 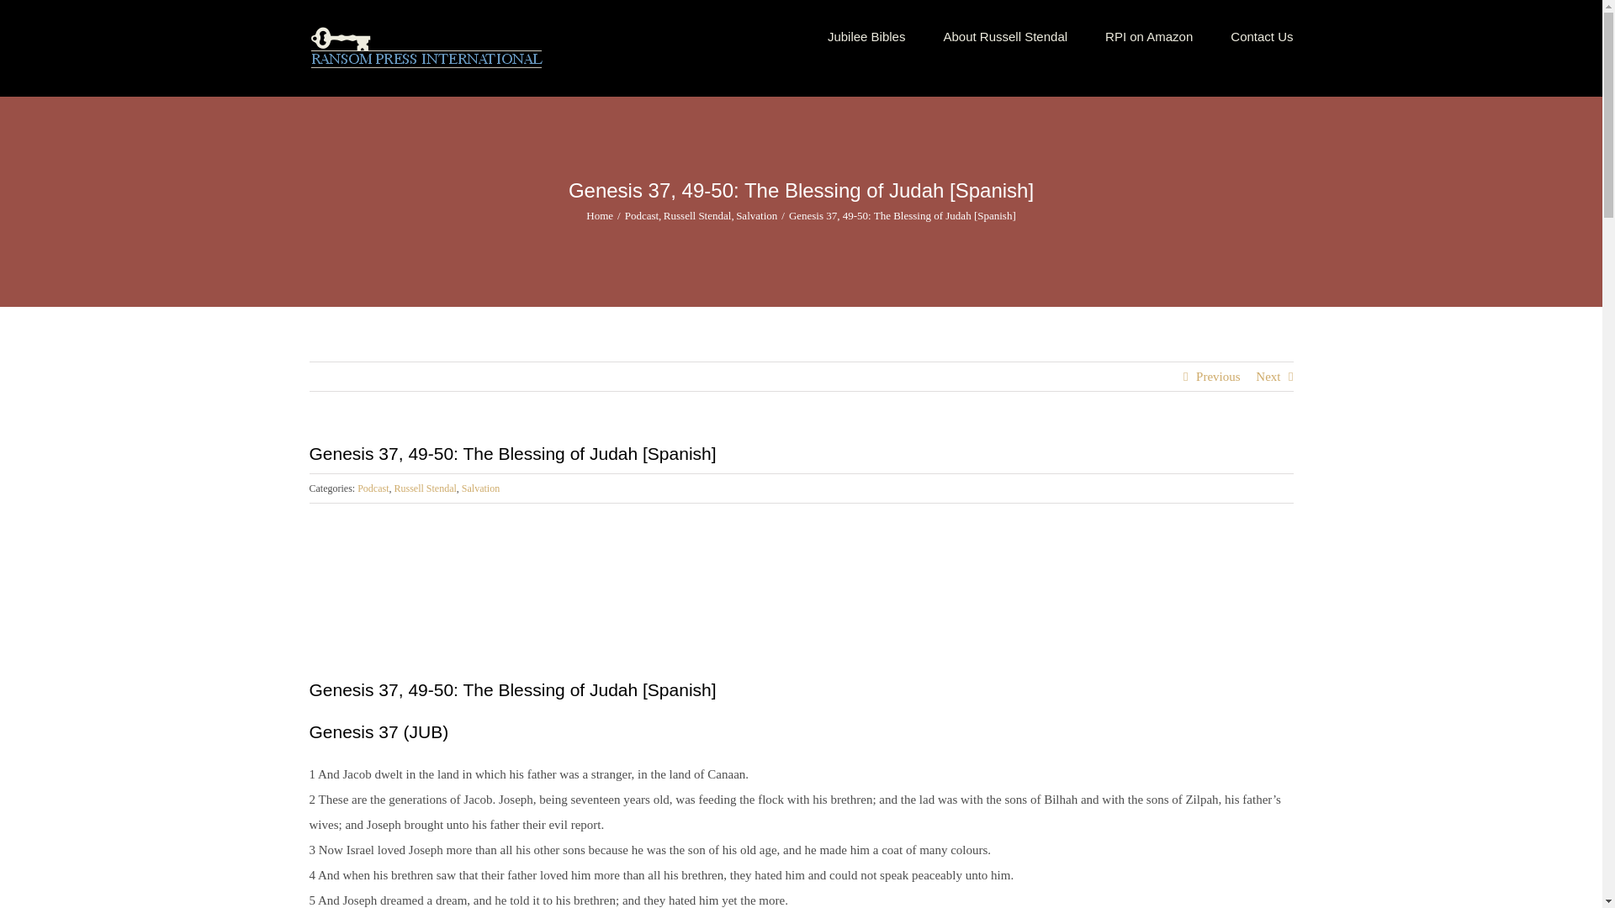 I want to click on Russell Stendal, so click(x=697, y=215).